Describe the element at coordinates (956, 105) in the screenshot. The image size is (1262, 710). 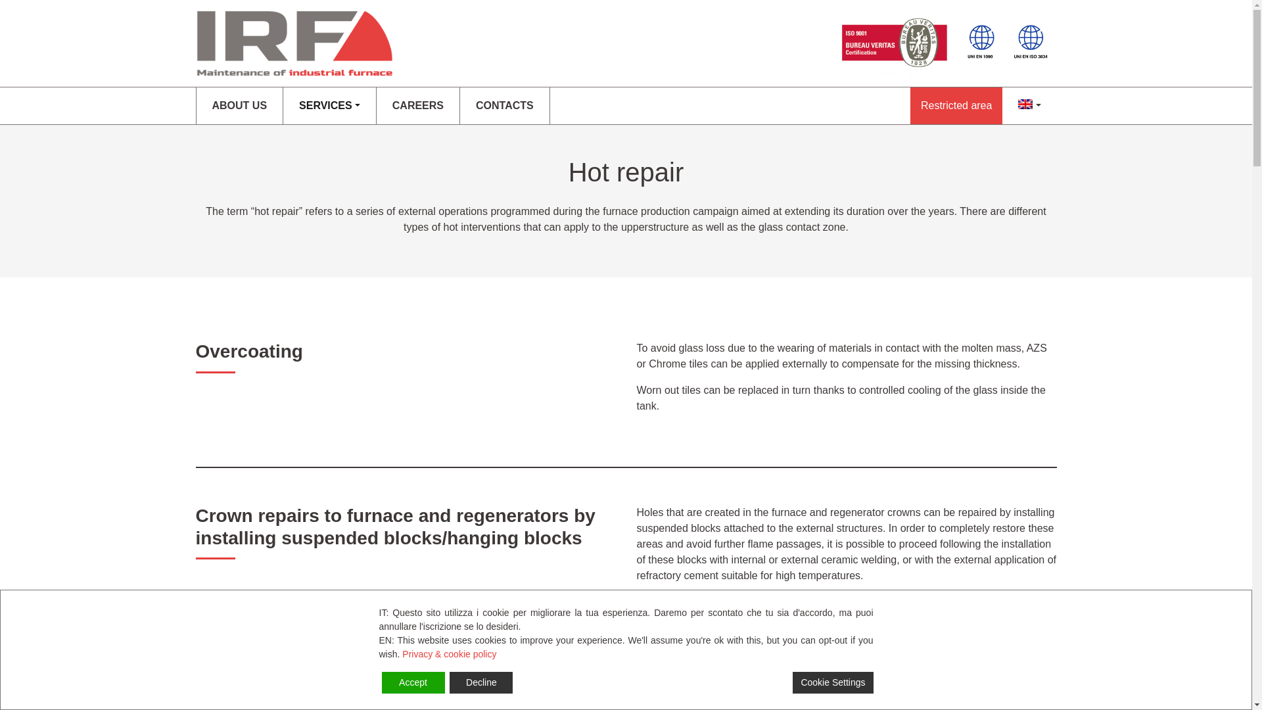
I see `Restricted area` at that location.